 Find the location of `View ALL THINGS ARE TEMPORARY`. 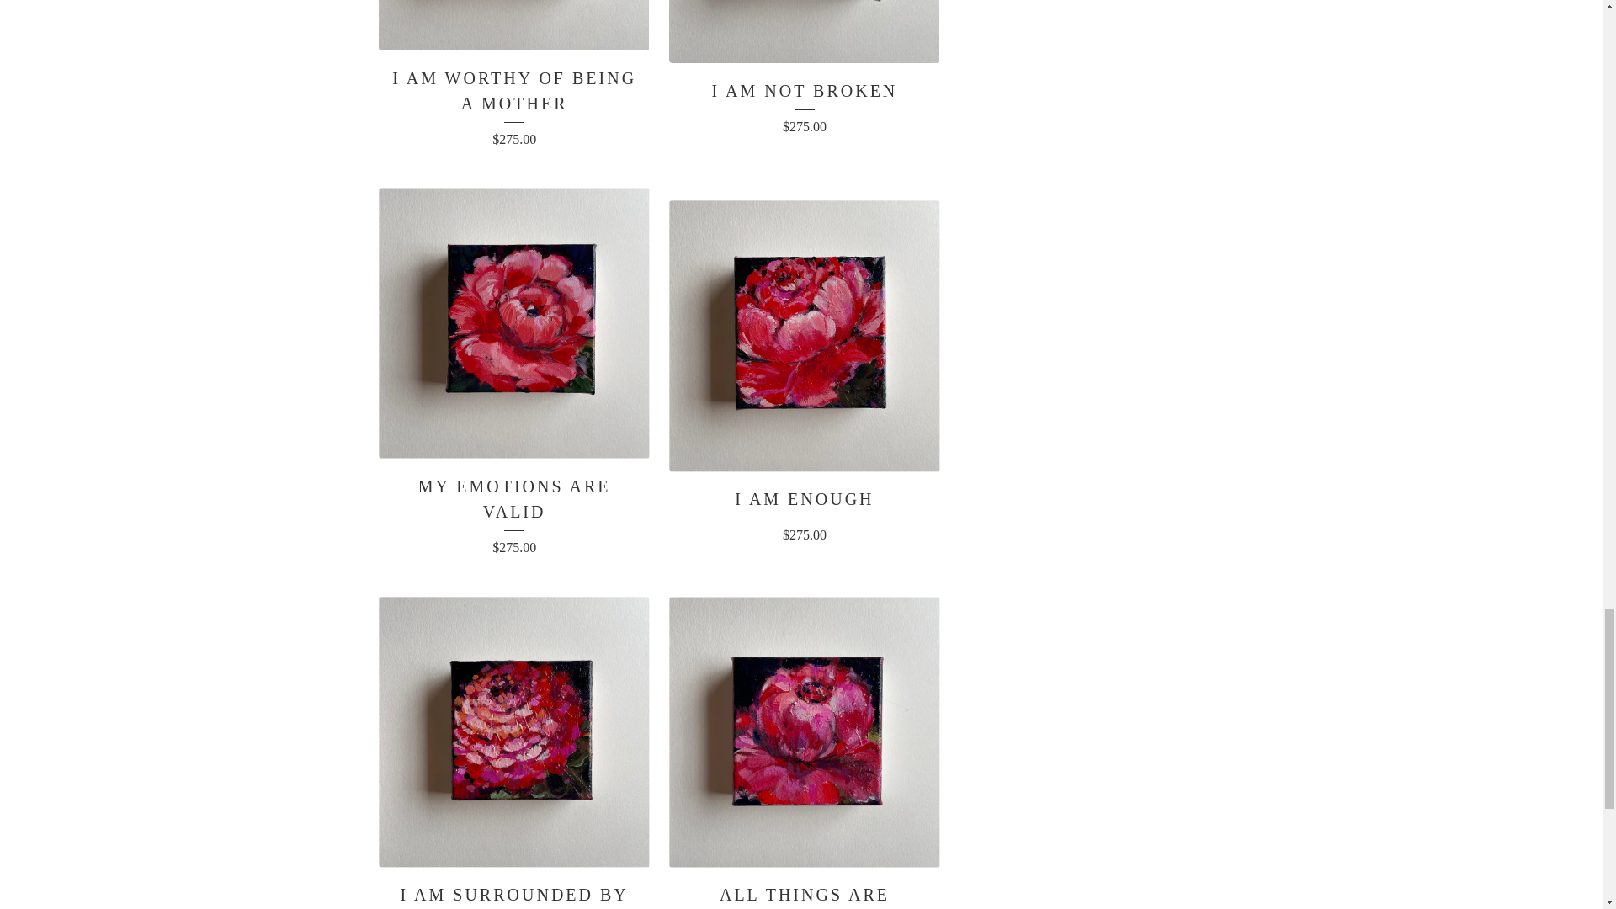

View ALL THINGS ARE TEMPORARY is located at coordinates (804, 748).